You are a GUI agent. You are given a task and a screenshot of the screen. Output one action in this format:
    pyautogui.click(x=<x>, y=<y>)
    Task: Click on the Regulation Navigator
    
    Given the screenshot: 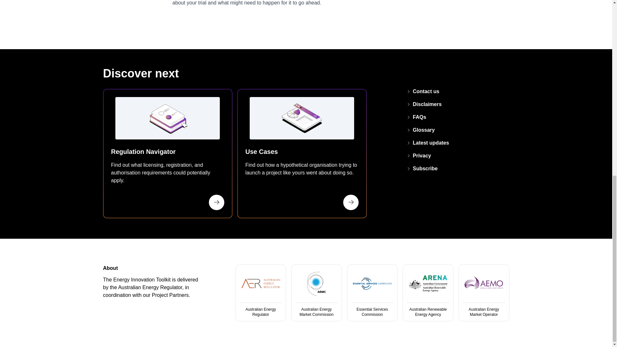 What is the action you would take?
    pyautogui.click(x=167, y=153)
    